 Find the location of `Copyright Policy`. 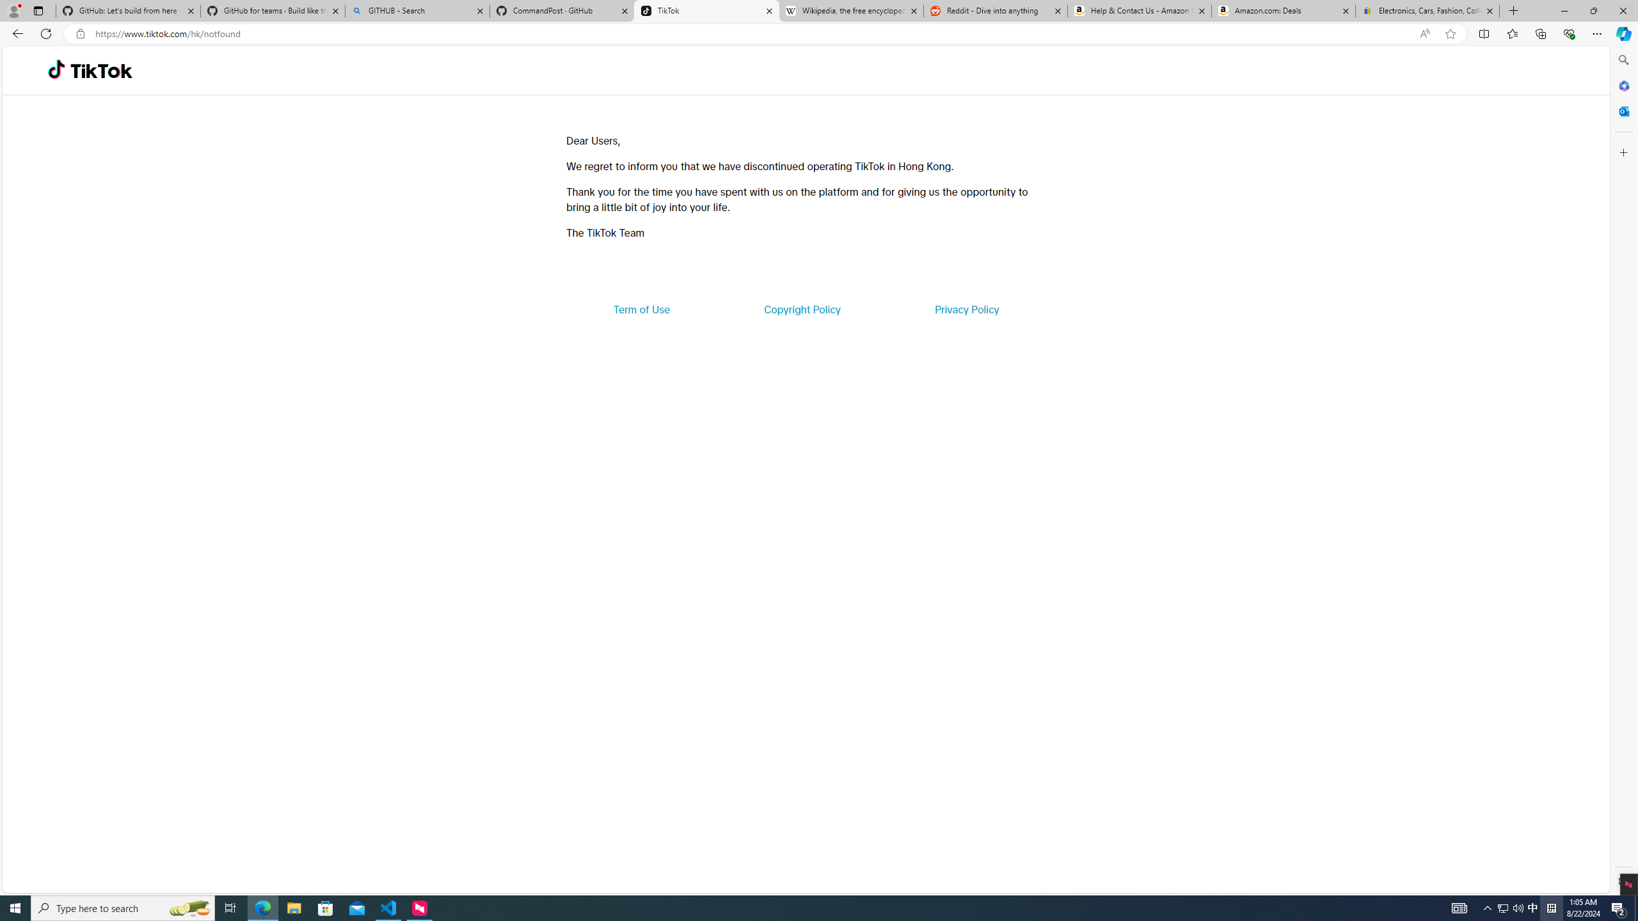

Copyright Policy is located at coordinates (801, 310).